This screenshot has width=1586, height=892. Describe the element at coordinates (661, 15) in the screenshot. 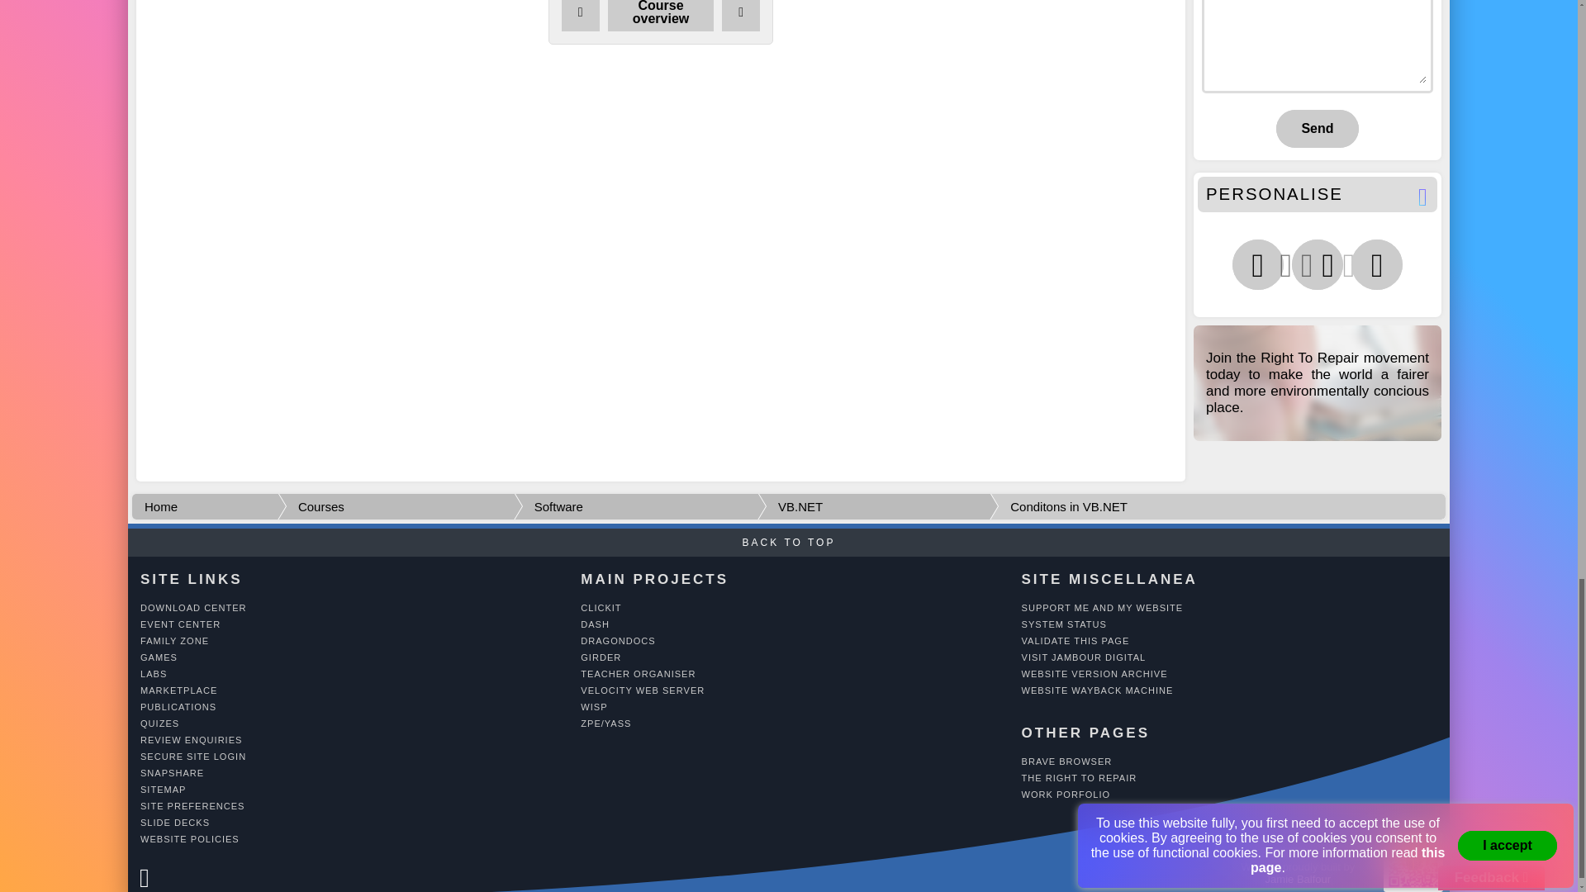

I see `Course contents` at that location.